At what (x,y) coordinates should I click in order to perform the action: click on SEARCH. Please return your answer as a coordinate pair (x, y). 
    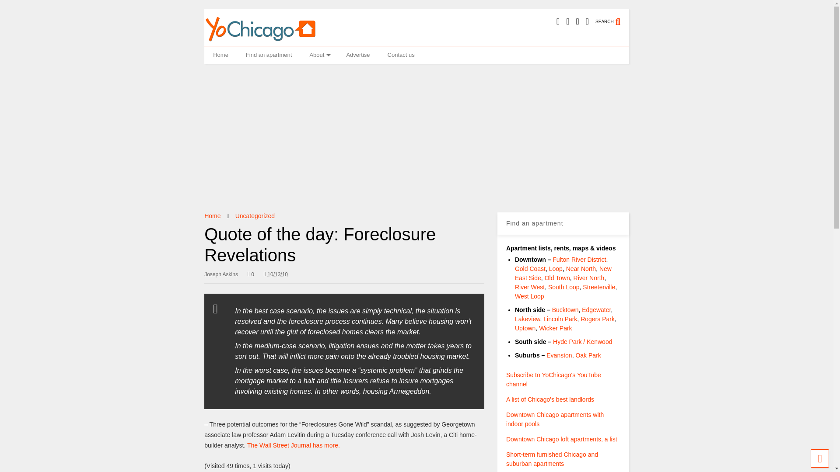
    Looking at the image, I should click on (612, 17).